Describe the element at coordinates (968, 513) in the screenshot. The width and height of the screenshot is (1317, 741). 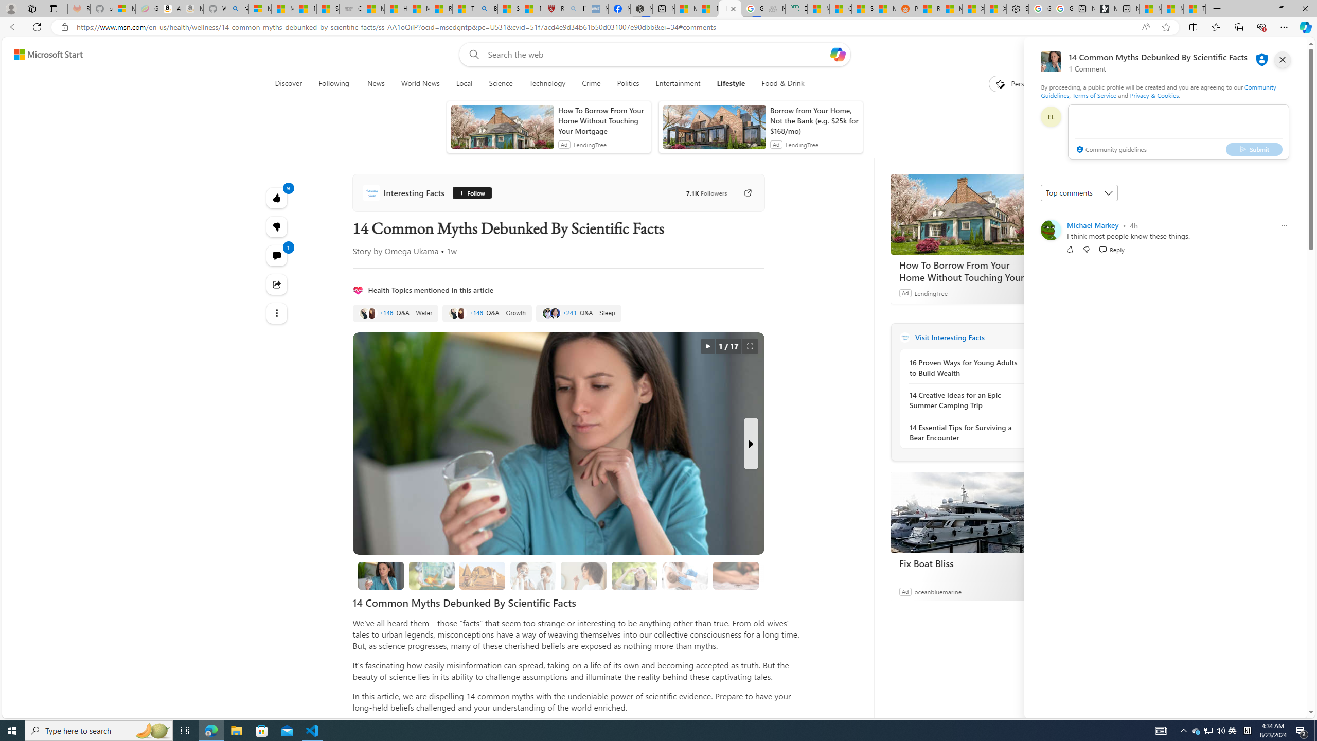
I see `Fix Boat Bliss` at that location.